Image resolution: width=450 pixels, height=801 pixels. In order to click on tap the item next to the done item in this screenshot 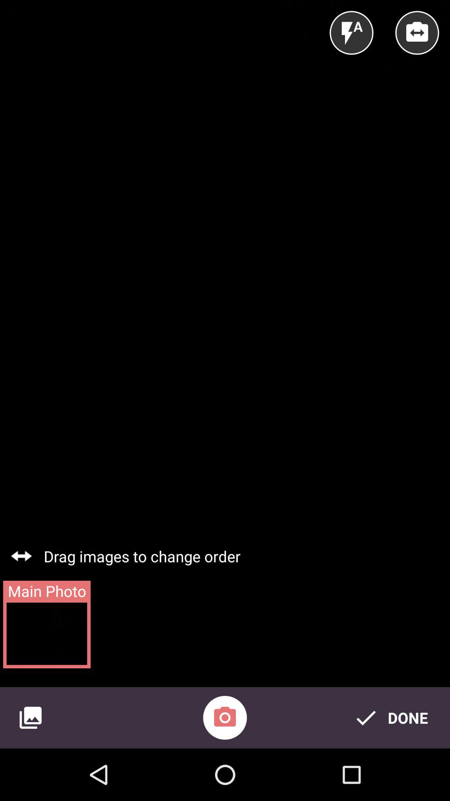, I will do `click(225, 718)`.